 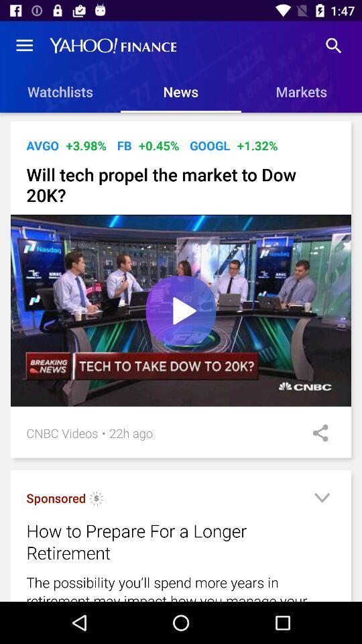 What do you see at coordinates (158, 145) in the screenshot?
I see `flip to the +0.45%` at bounding box center [158, 145].